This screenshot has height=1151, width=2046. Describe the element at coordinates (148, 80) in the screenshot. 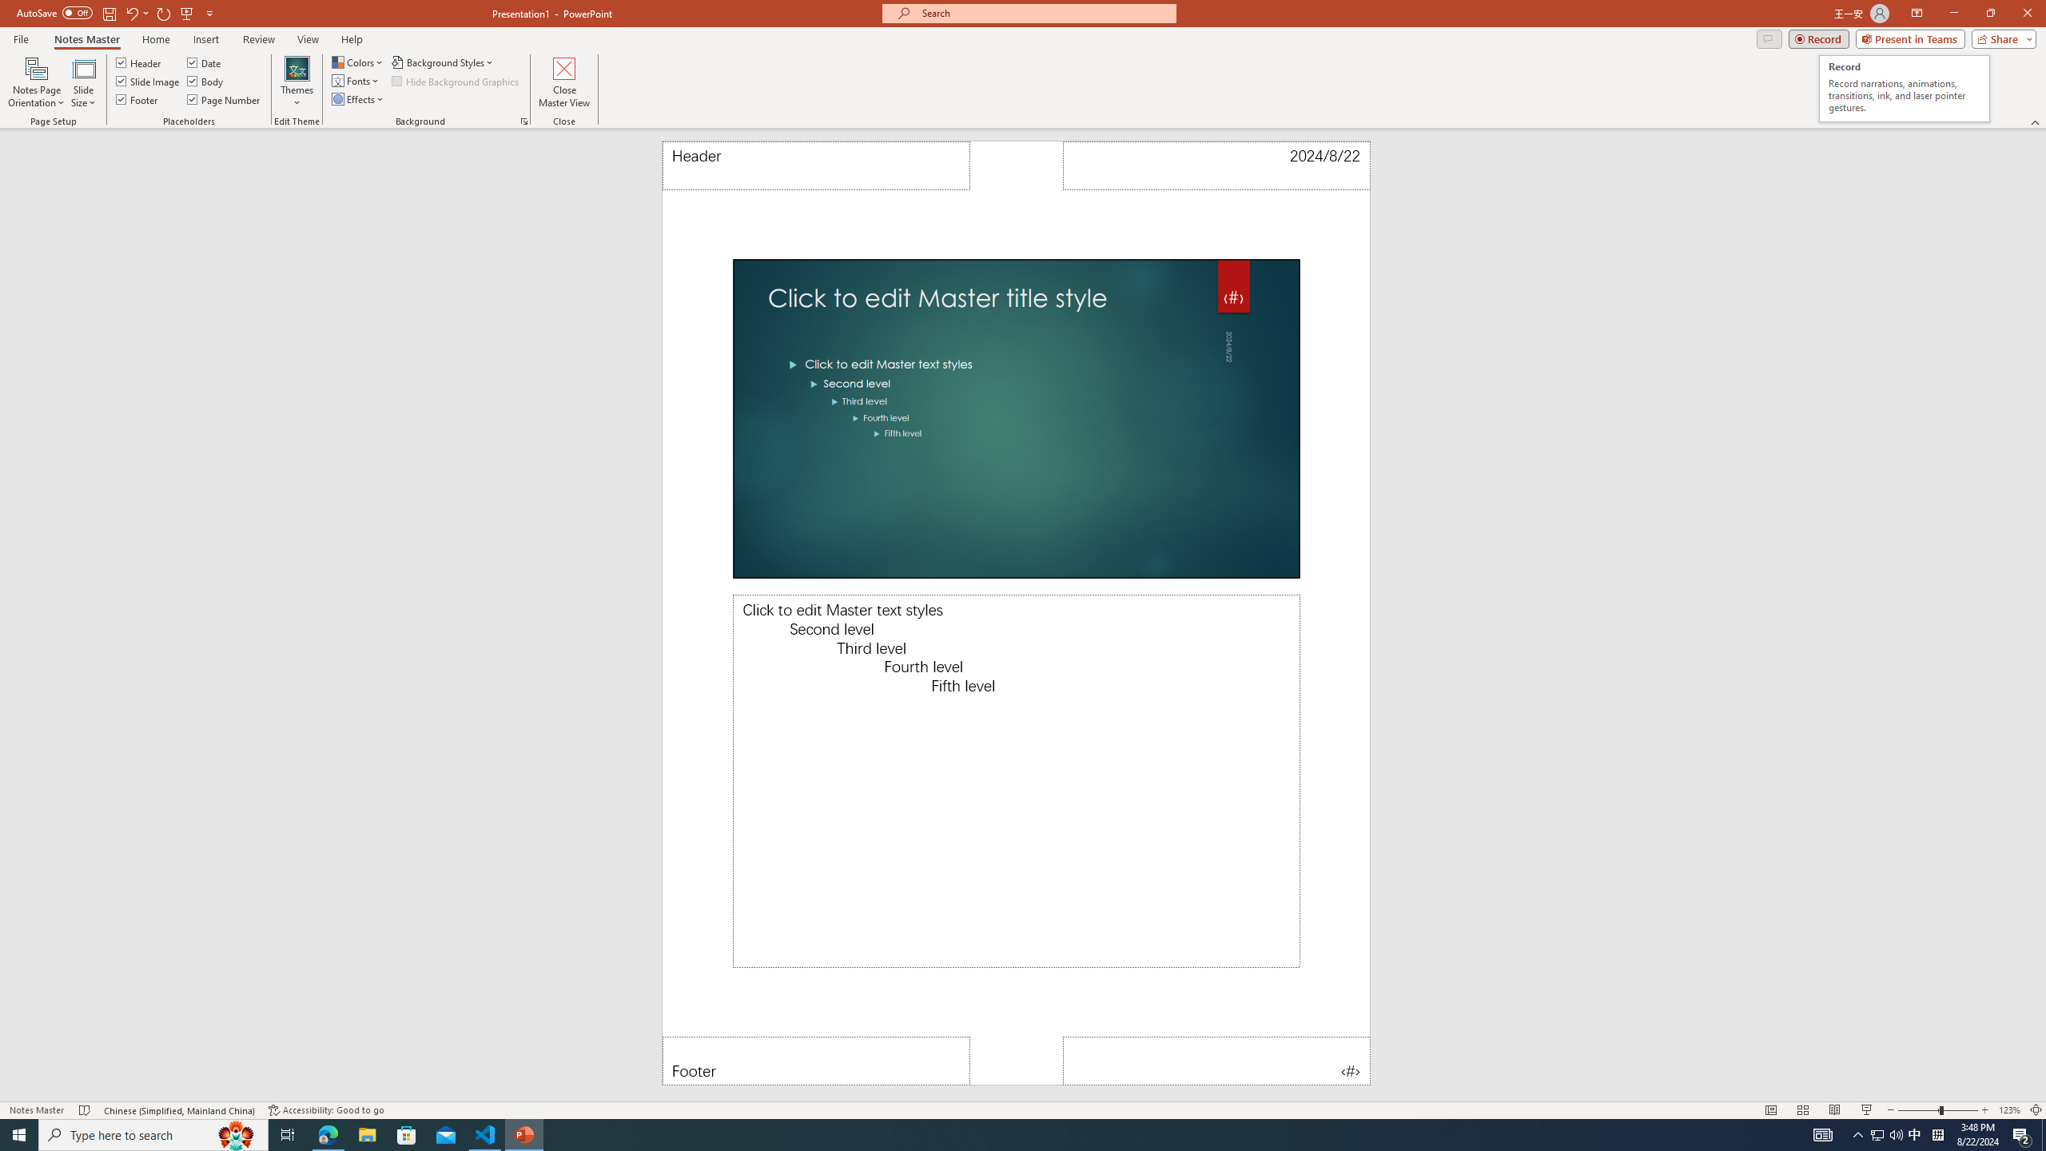

I see `Slide Image` at that location.